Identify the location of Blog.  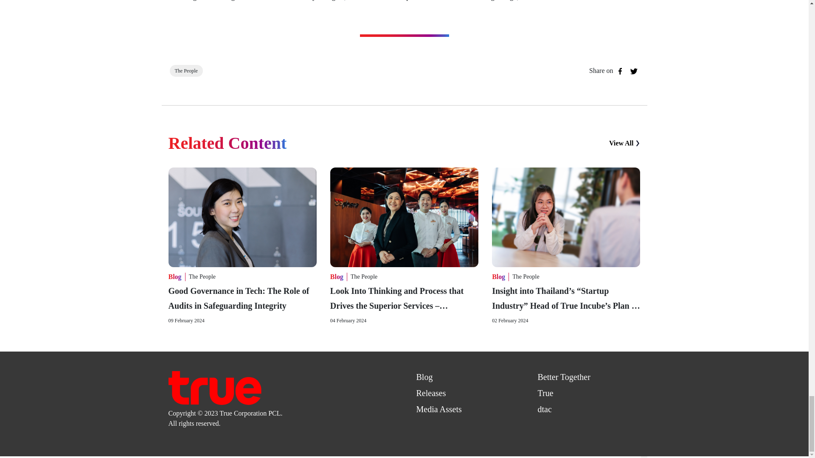
(424, 377).